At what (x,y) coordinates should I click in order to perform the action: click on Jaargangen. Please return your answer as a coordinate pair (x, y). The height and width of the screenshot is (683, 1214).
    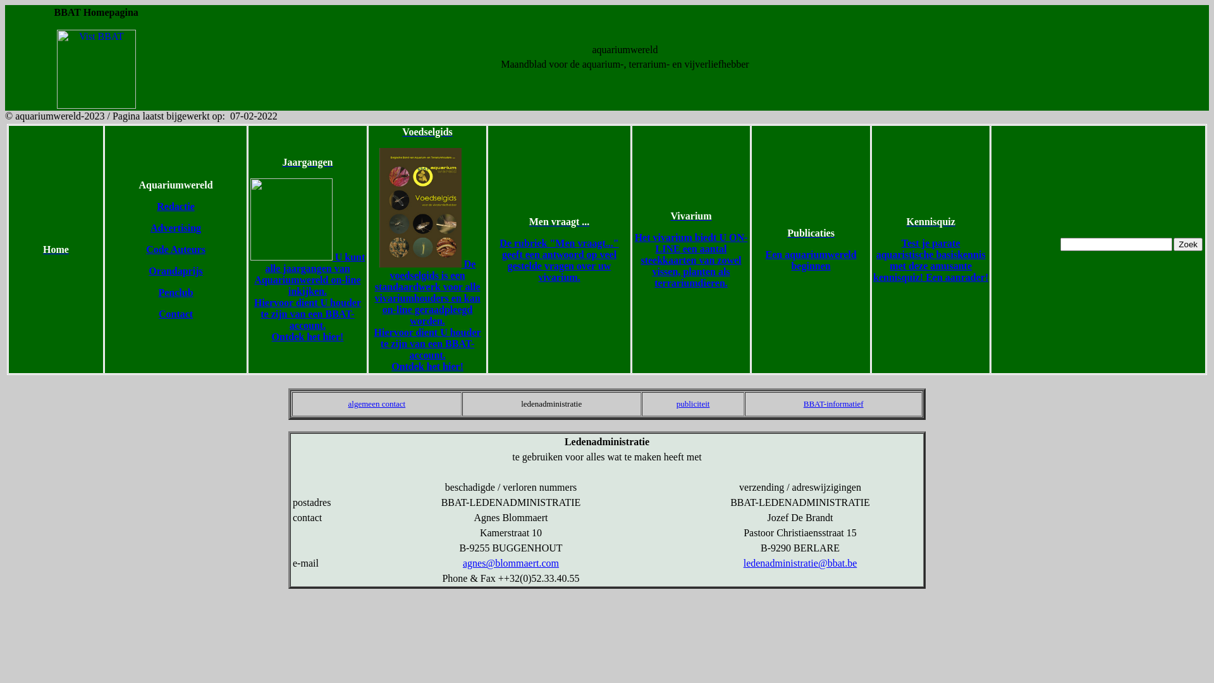
    Looking at the image, I should click on (307, 162).